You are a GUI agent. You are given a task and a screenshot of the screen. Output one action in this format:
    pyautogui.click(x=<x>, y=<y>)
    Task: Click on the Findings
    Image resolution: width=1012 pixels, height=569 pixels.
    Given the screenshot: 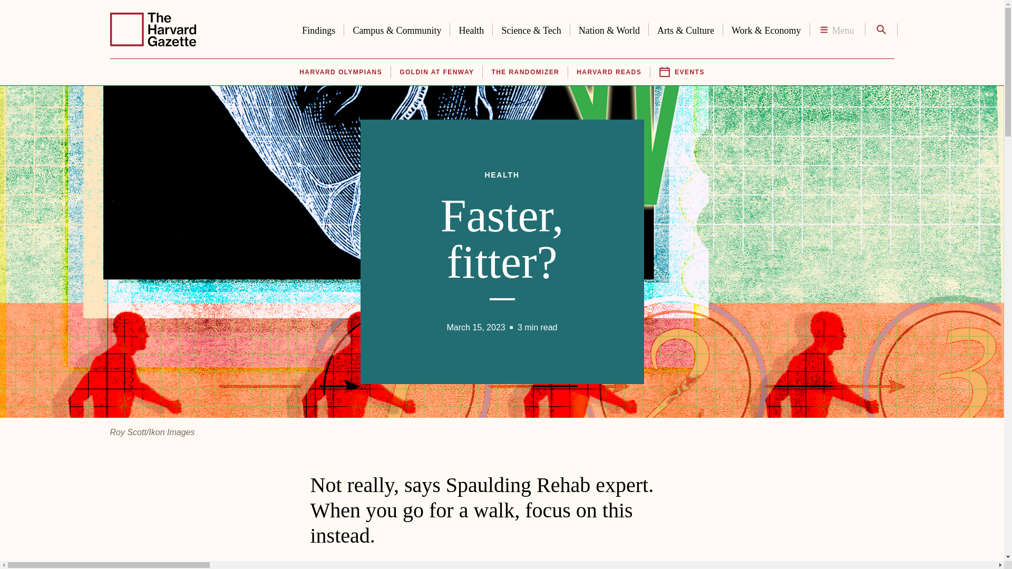 What is the action you would take?
    pyautogui.click(x=318, y=28)
    